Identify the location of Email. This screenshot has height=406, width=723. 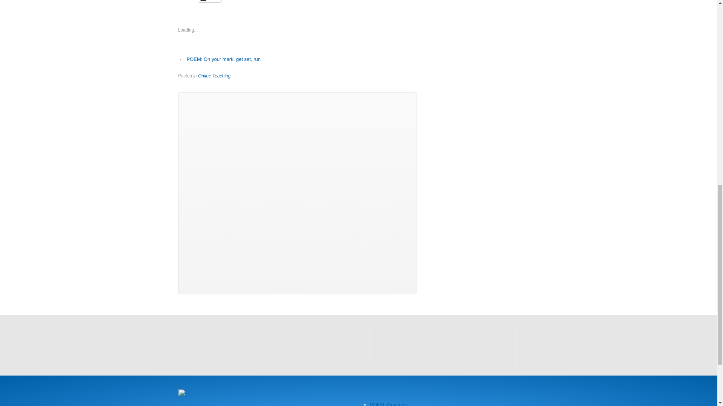
(209, 1).